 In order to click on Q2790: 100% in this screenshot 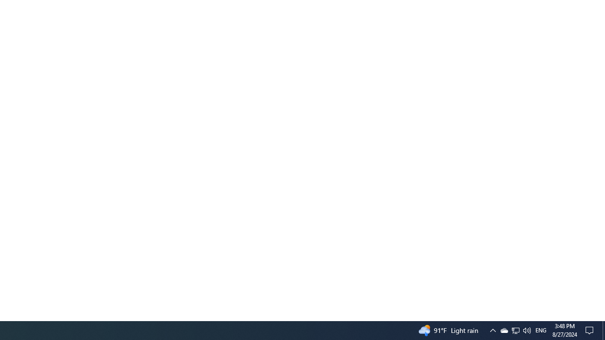, I will do `click(527, 331)`.